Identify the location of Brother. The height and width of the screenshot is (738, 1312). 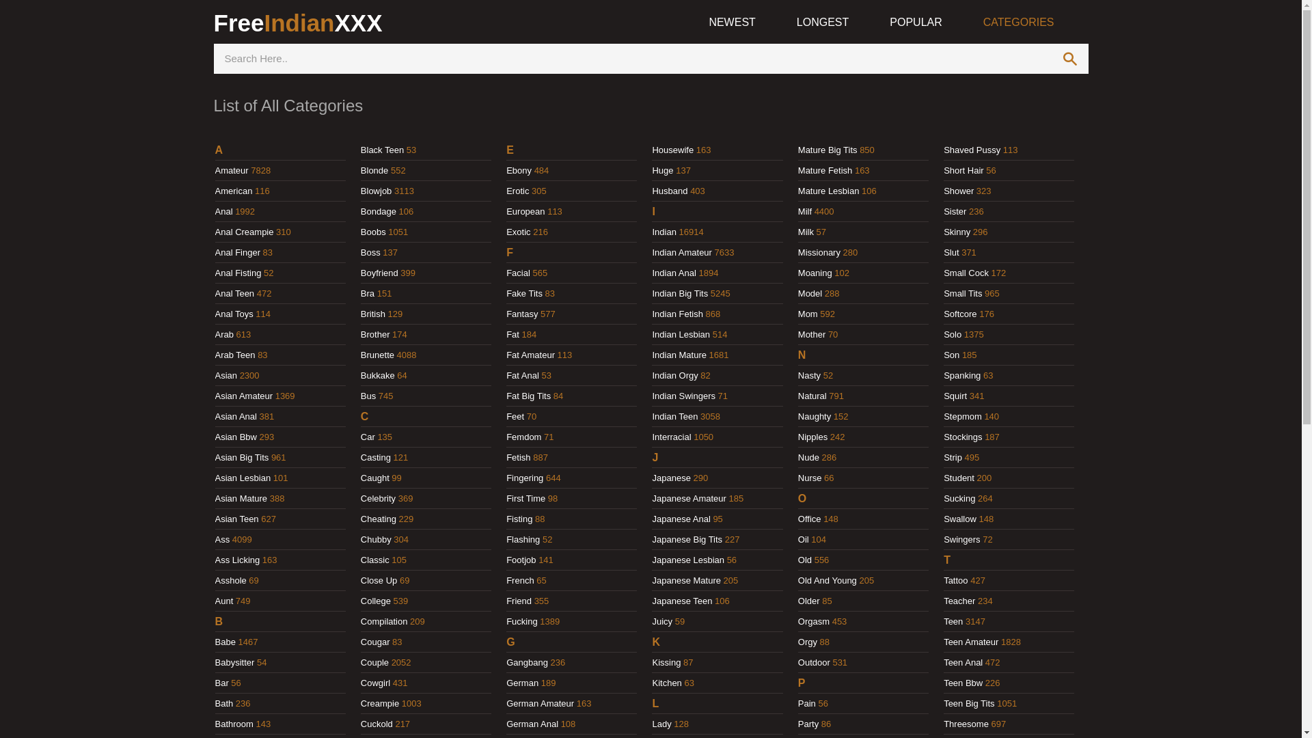
(376, 335).